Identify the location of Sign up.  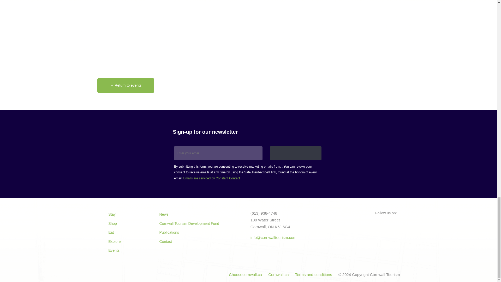
(296, 153).